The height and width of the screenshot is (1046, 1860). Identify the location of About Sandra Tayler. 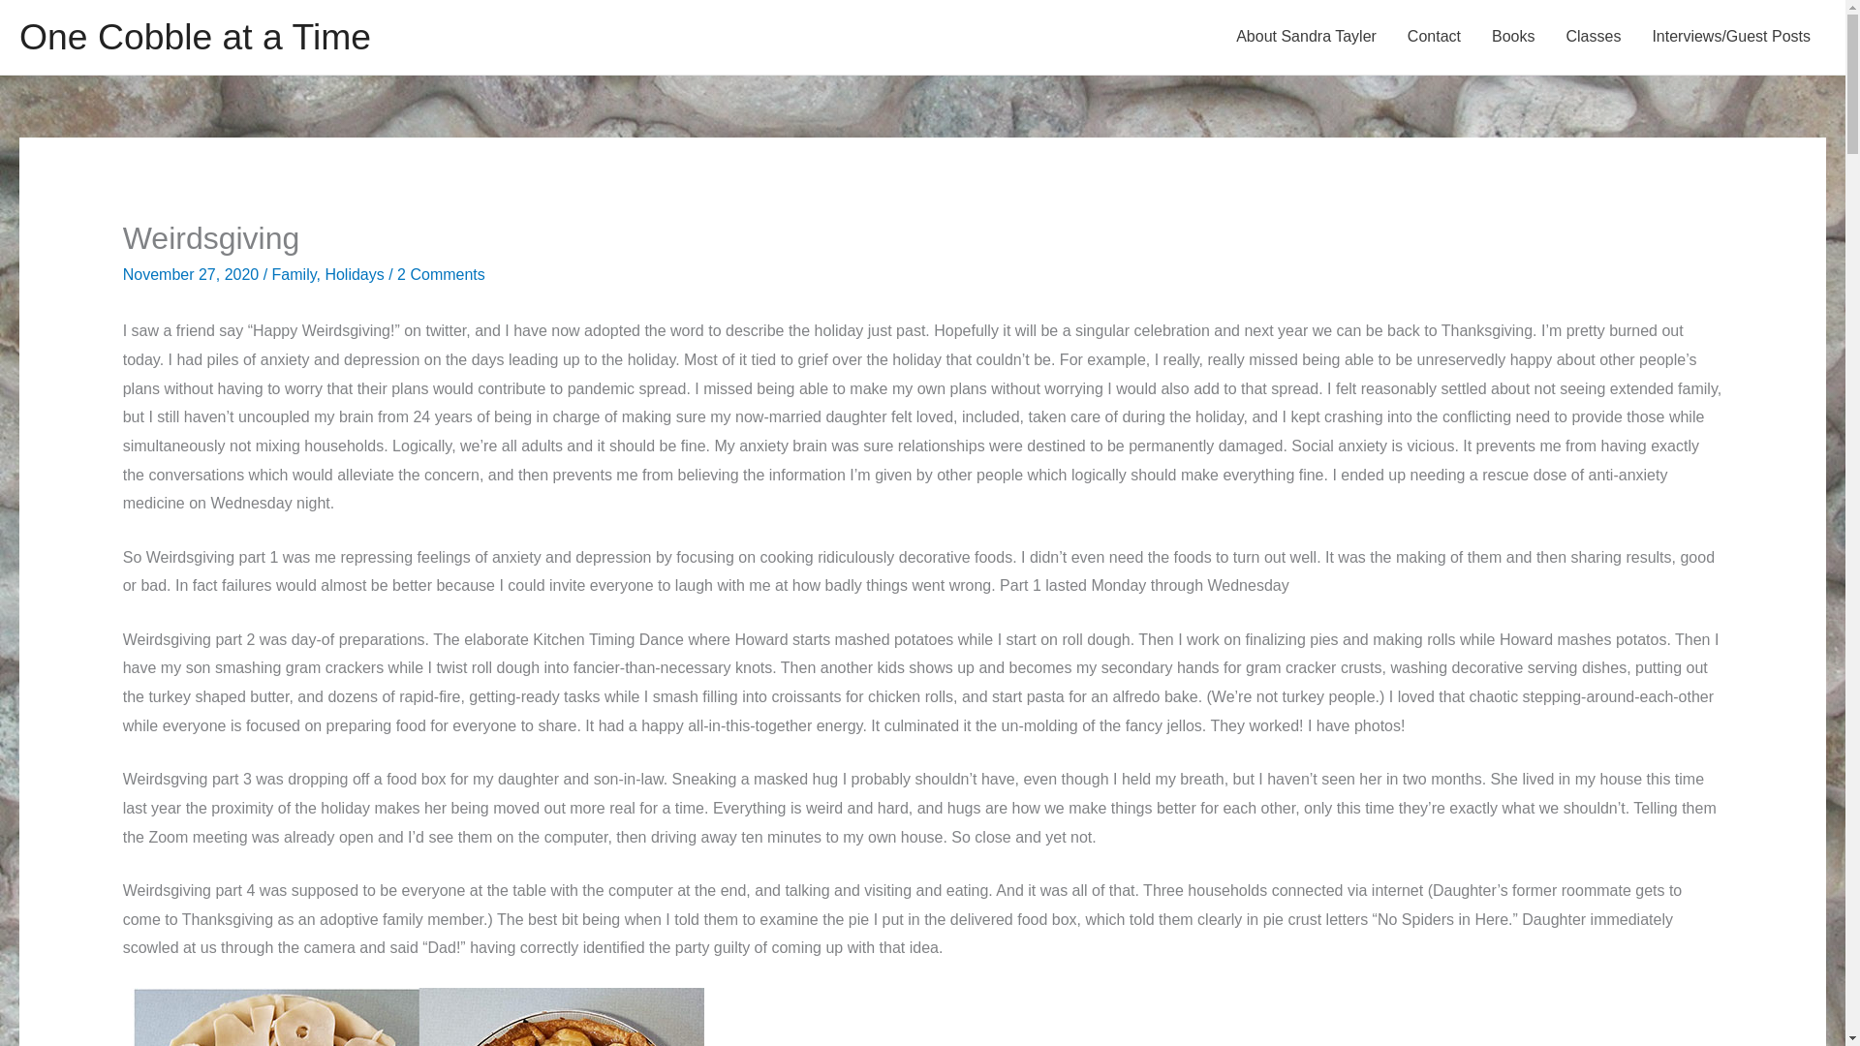
(1306, 37).